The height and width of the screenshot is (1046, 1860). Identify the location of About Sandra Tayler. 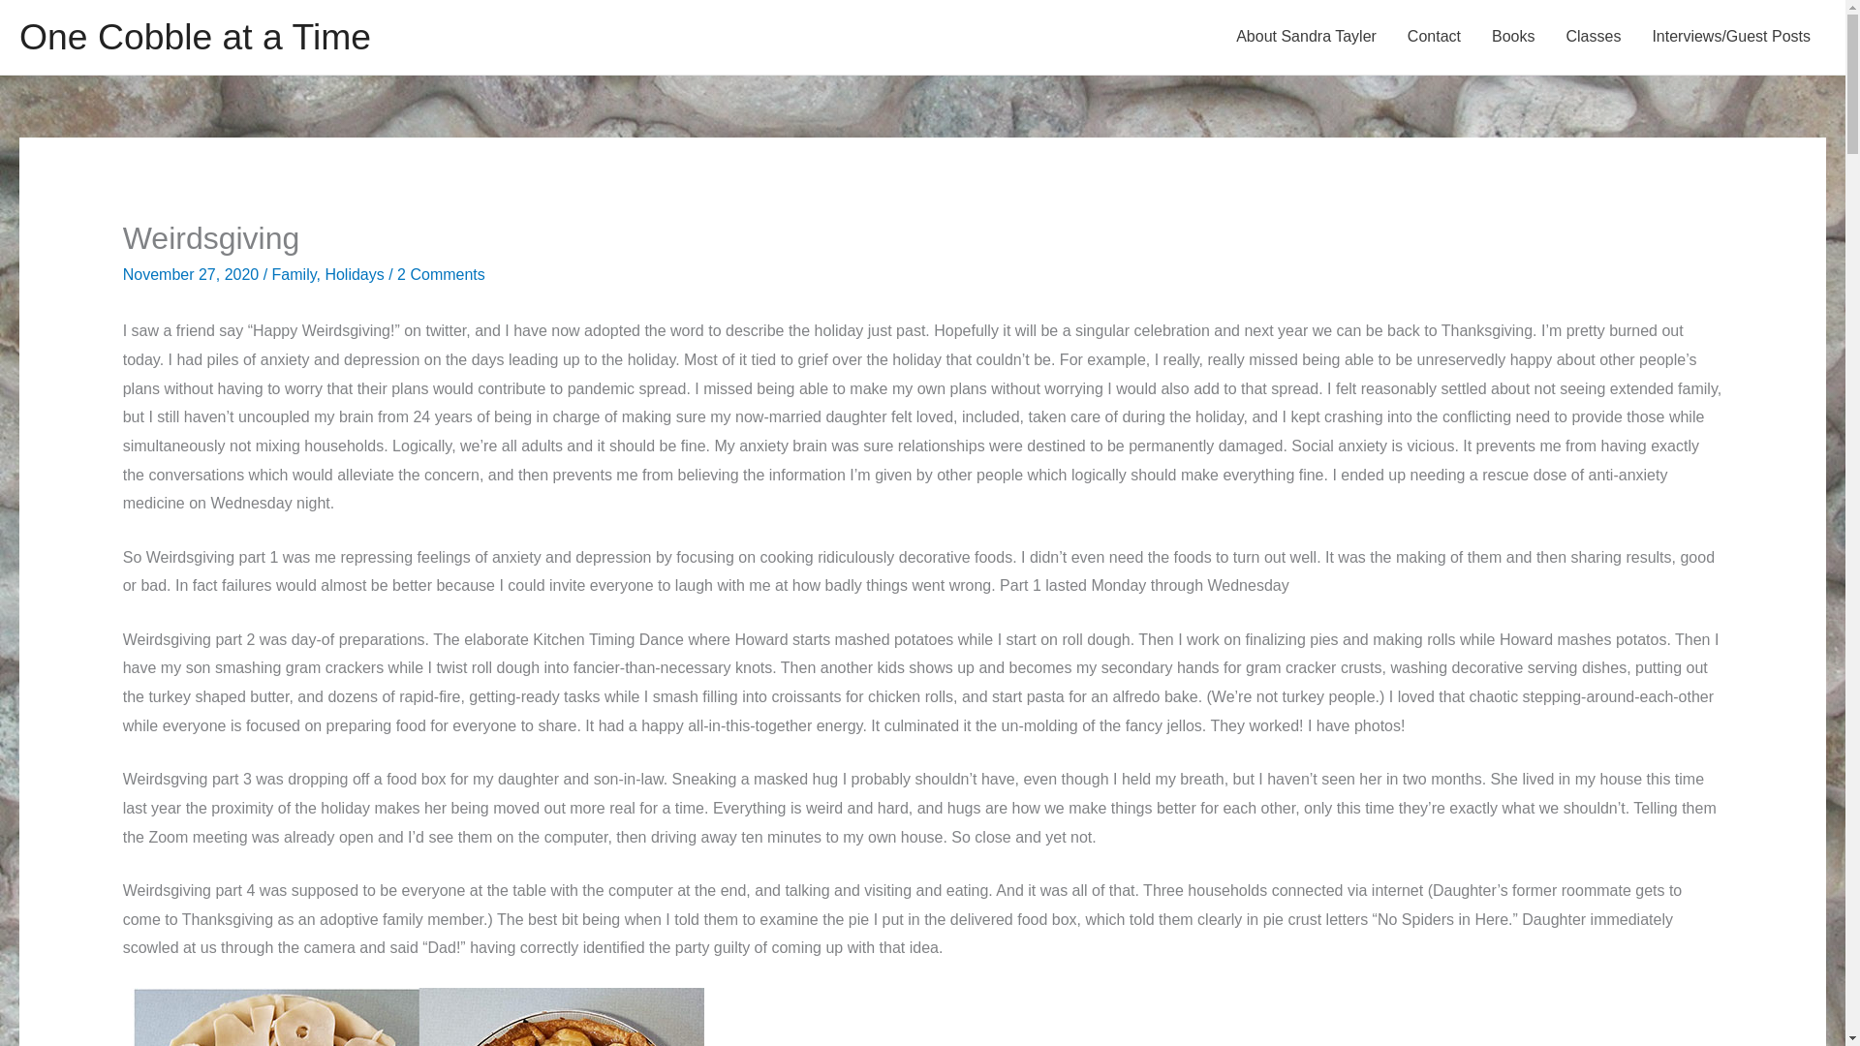
(1306, 37).